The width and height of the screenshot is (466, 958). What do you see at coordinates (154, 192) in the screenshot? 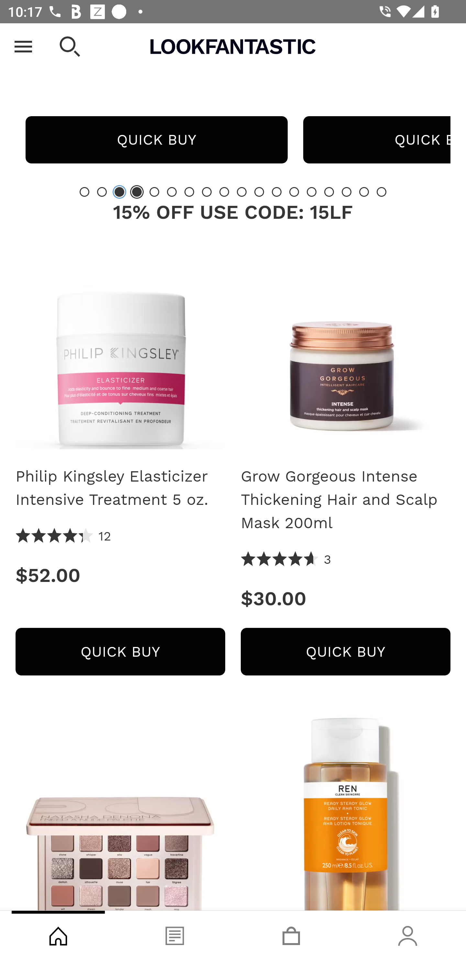
I see `Slide 5` at bounding box center [154, 192].